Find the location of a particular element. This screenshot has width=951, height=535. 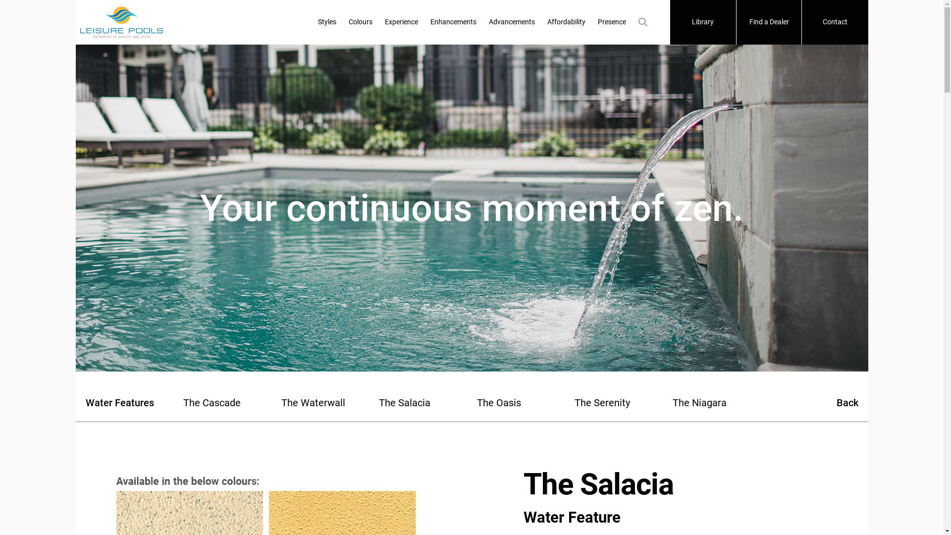

The Waterwall is located at coordinates (325, 403).